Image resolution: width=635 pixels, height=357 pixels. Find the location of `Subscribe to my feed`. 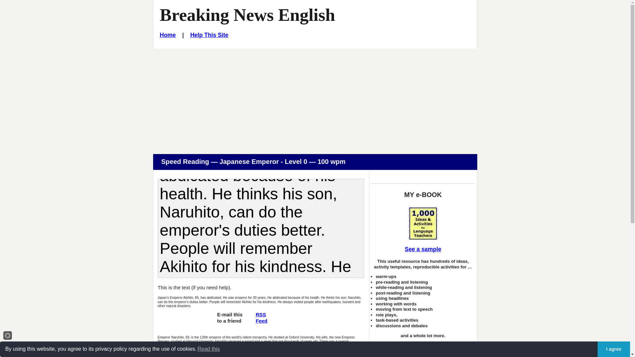

Subscribe to my feed is located at coordinates (230, 321).